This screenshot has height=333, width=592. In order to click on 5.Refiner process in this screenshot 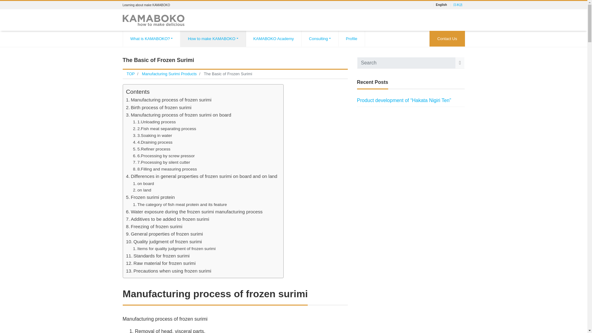, I will do `click(151, 149)`.